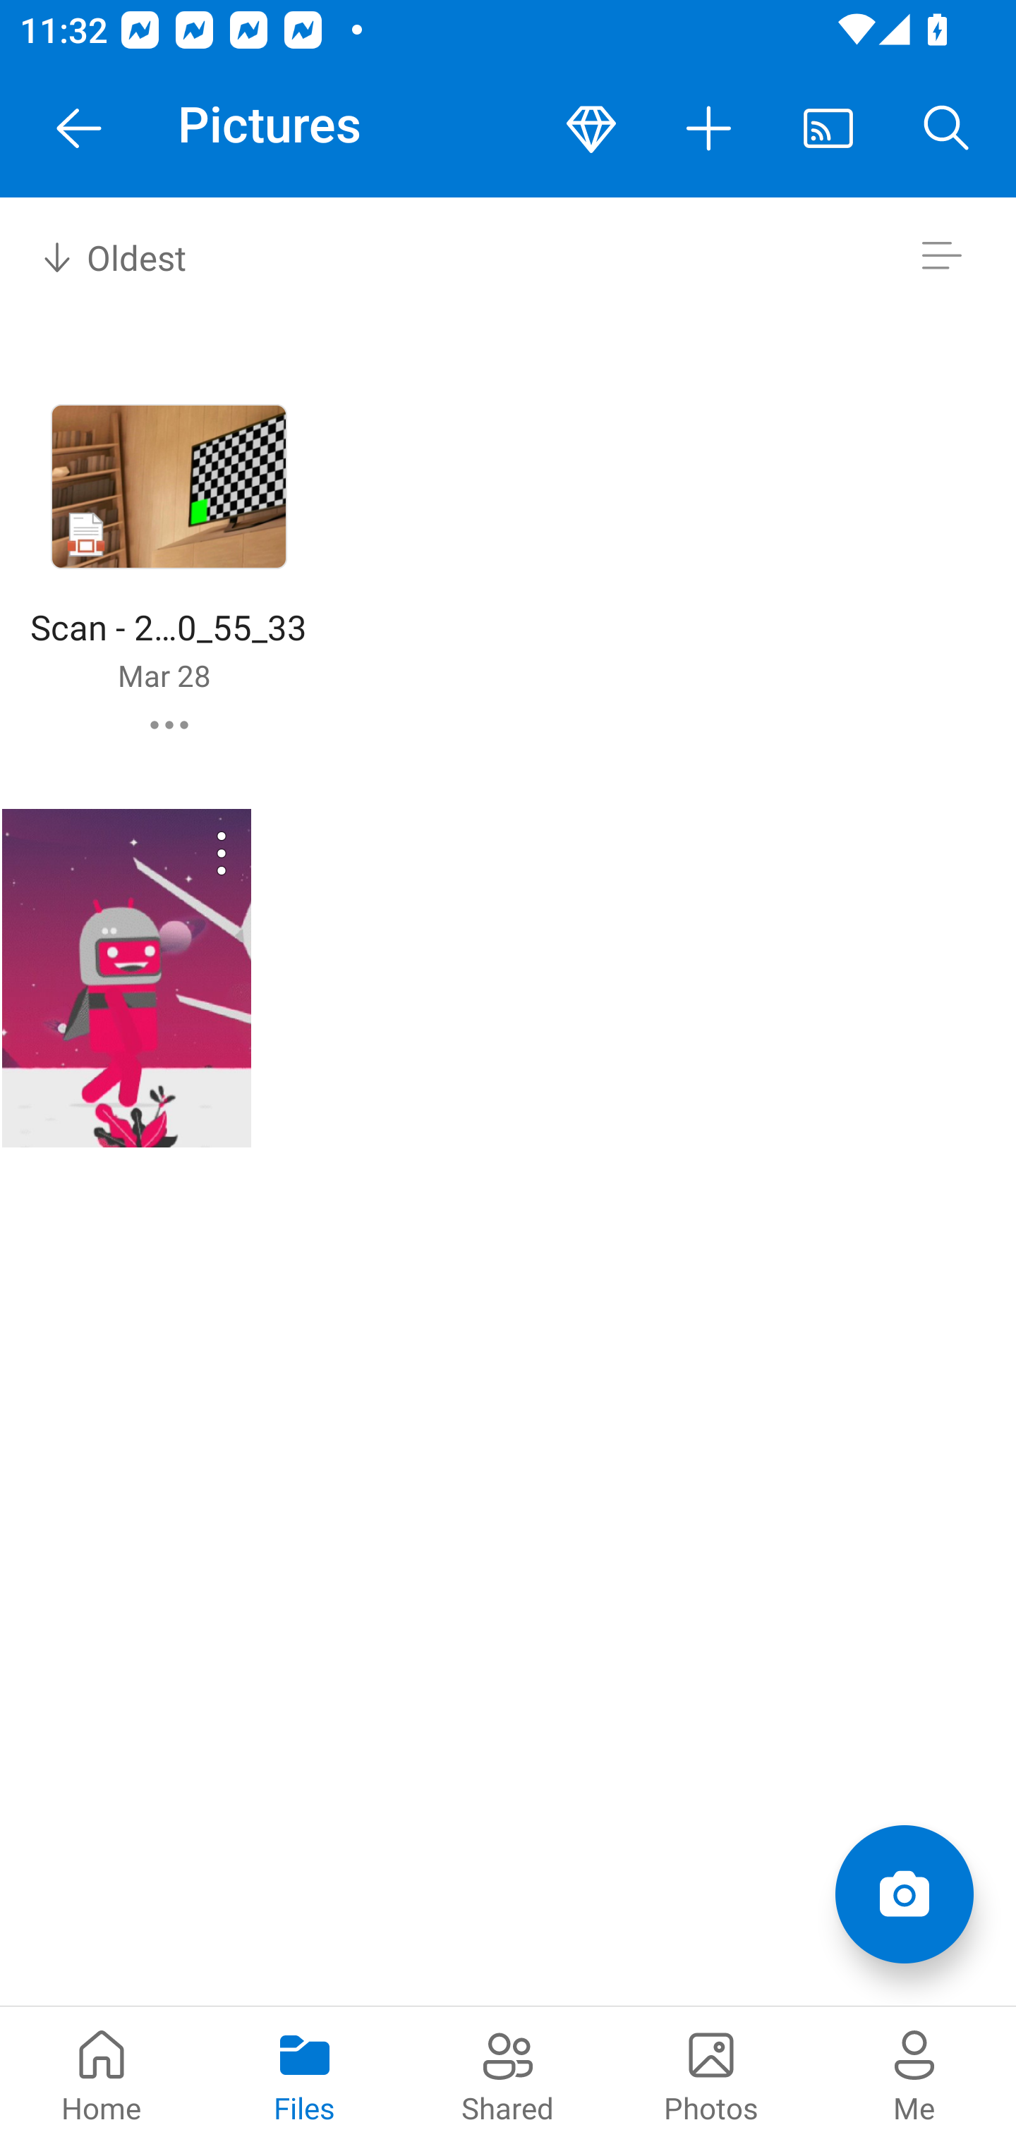  What do you see at coordinates (79, 128) in the screenshot?
I see `Navigate Up` at bounding box center [79, 128].